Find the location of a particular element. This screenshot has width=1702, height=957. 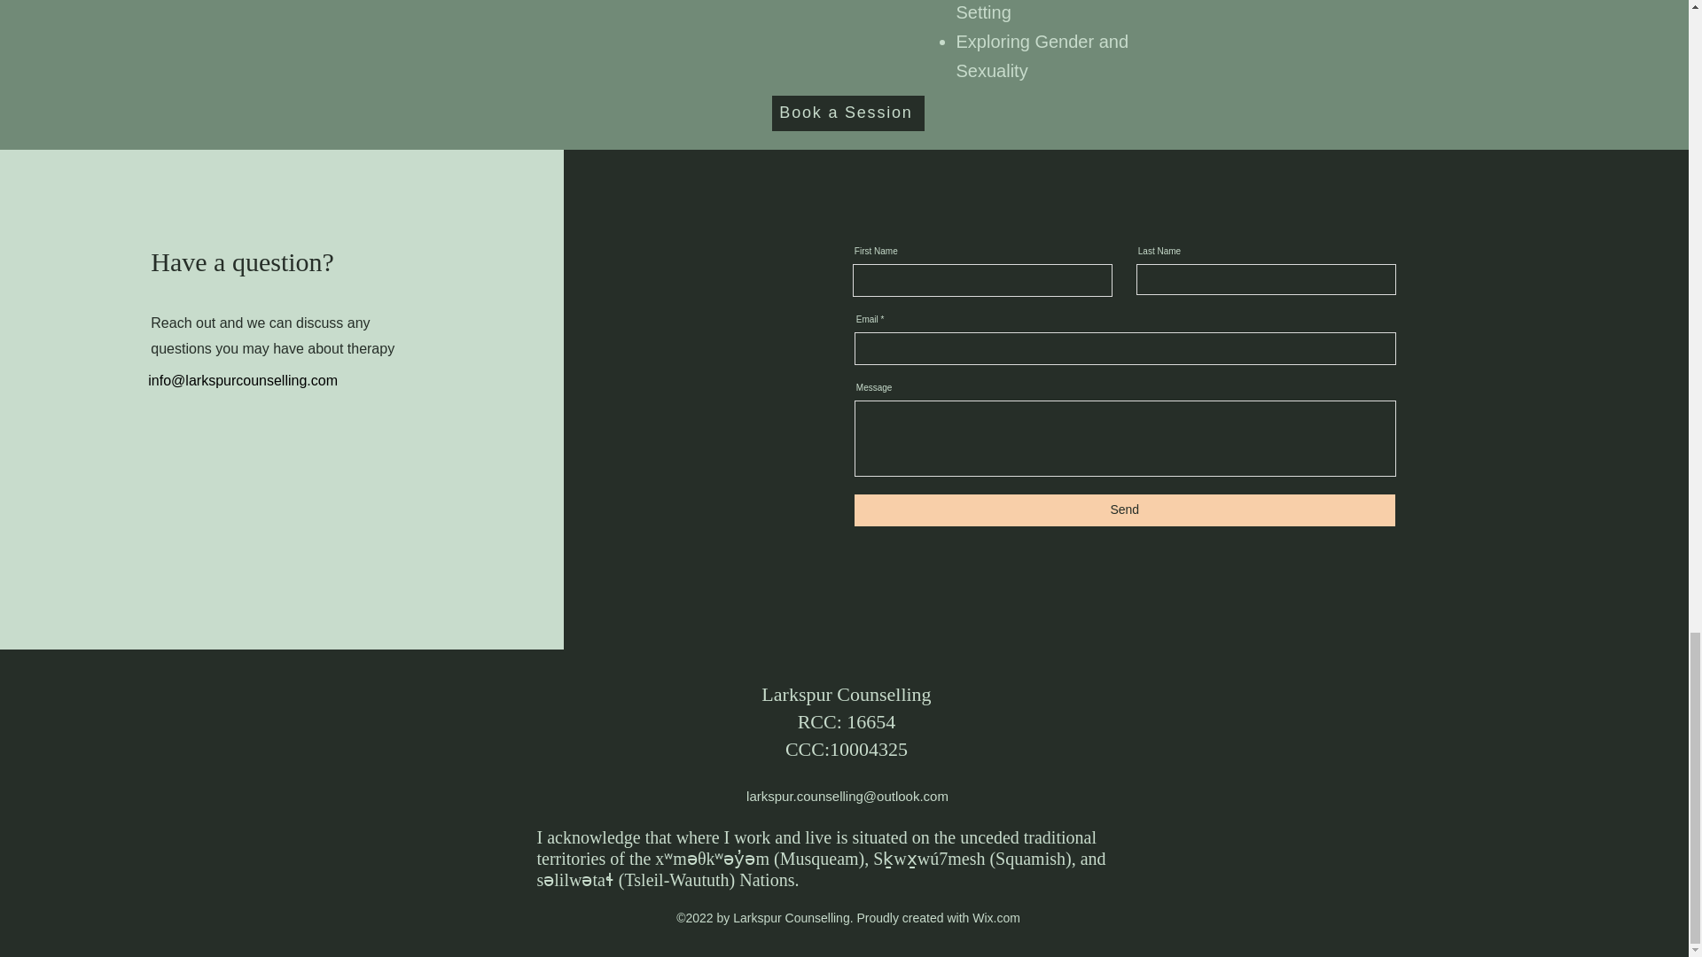

Send is located at coordinates (1124, 510).